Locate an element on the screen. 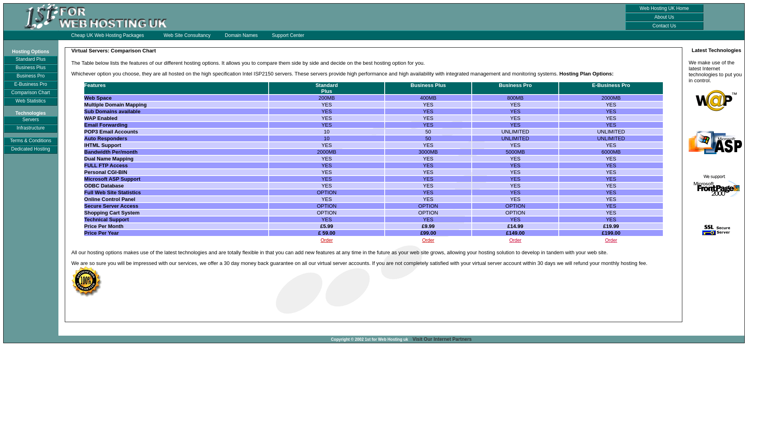  Standard Plus is located at coordinates (30, 59).